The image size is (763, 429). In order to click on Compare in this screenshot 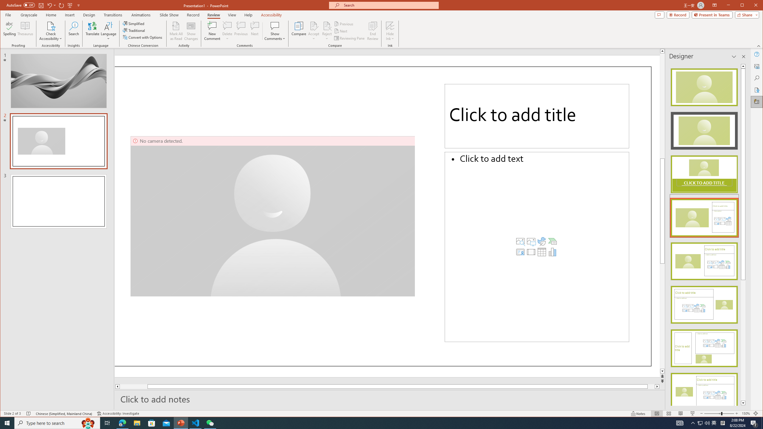, I will do `click(299, 31)`.